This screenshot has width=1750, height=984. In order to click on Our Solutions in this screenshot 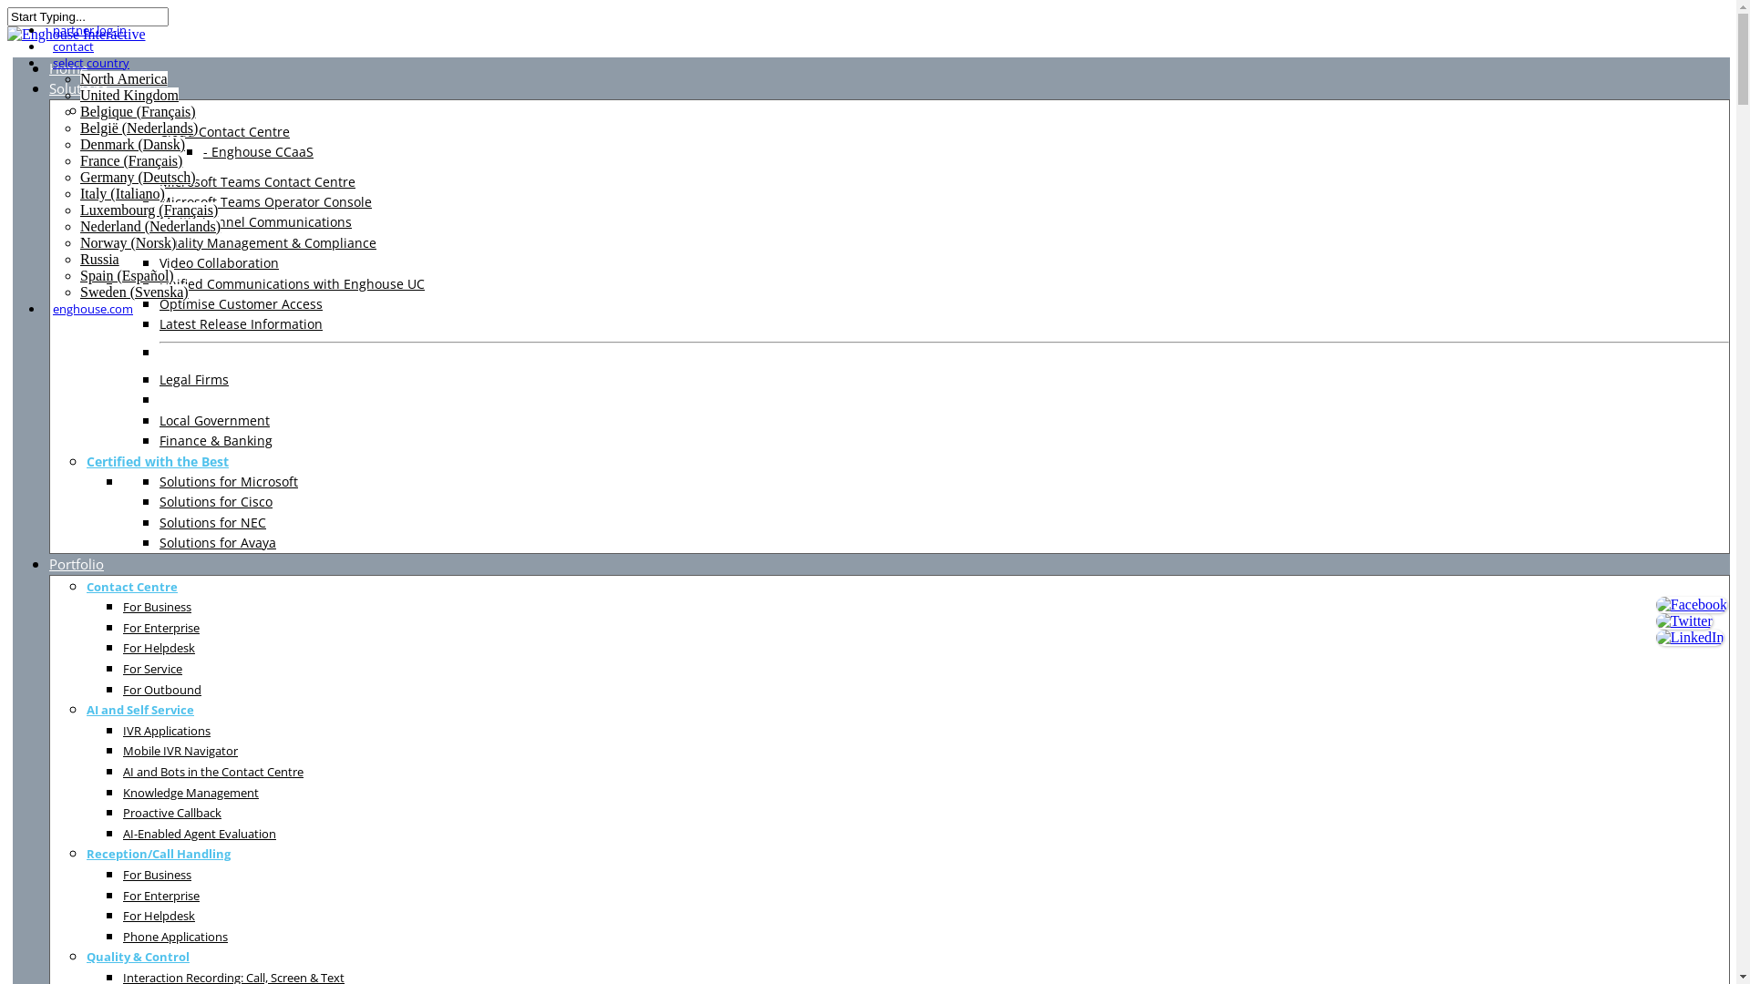, I will do `click(129, 111)`.